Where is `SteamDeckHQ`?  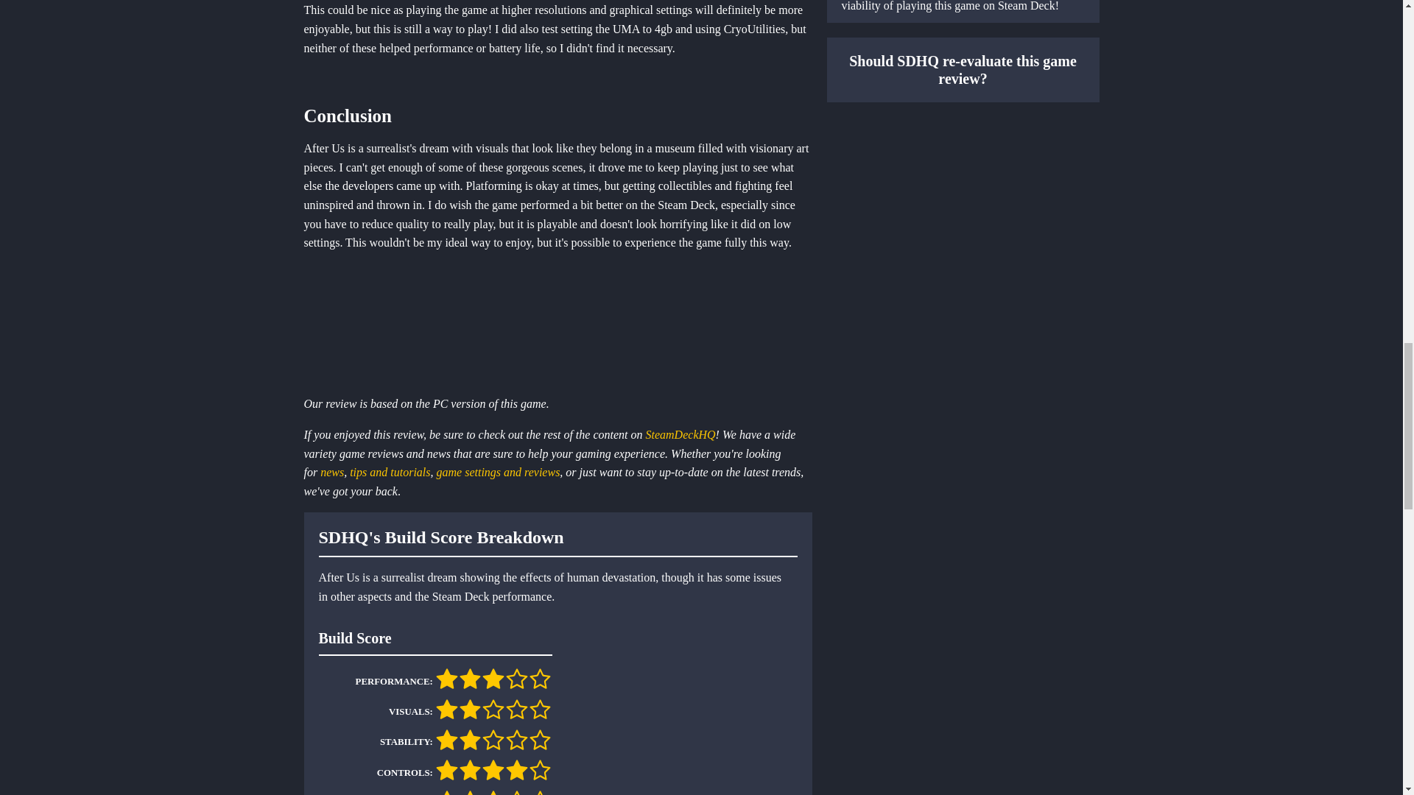 SteamDeckHQ is located at coordinates (680, 434).